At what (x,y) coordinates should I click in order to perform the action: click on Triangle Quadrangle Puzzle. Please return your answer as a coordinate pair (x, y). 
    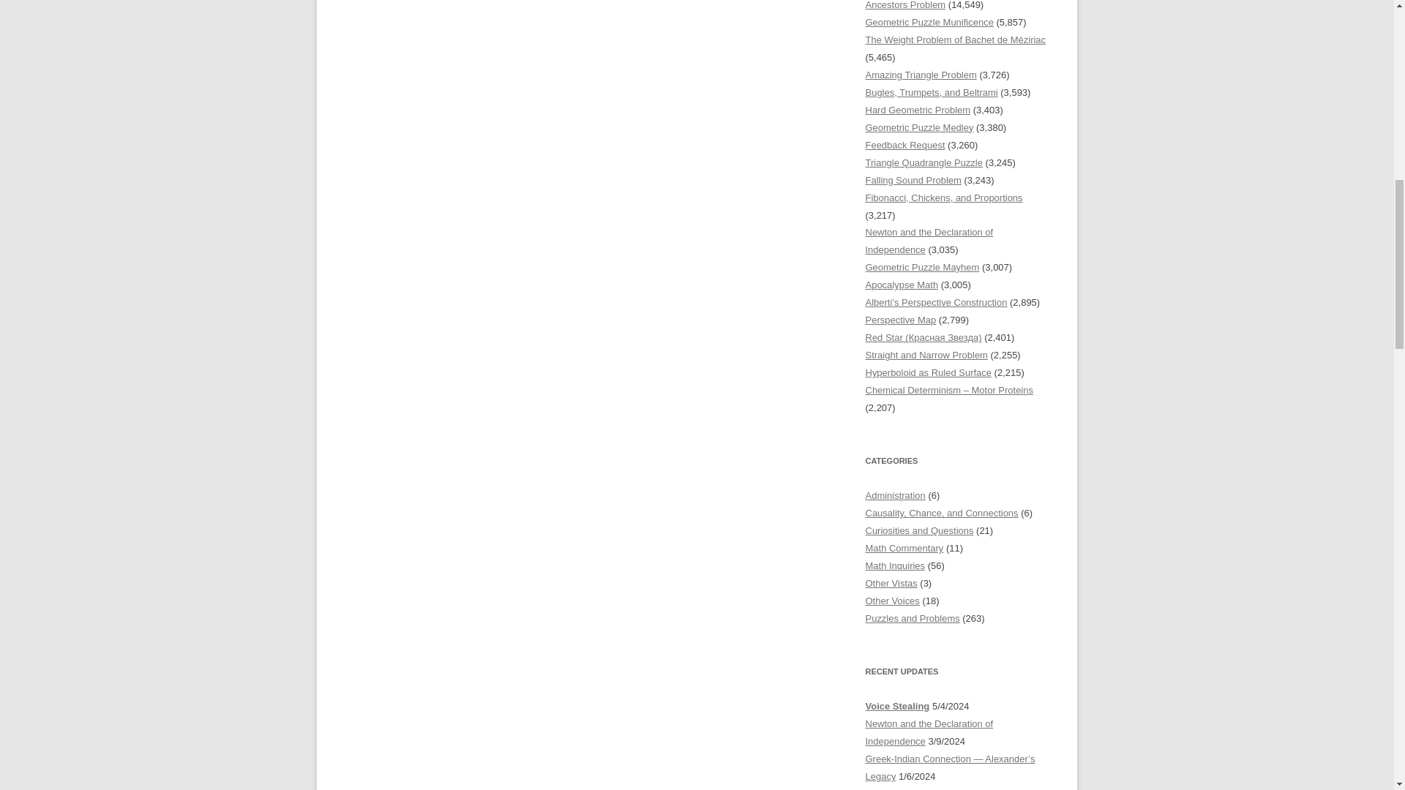
    Looking at the image, I should click on (923, 162).